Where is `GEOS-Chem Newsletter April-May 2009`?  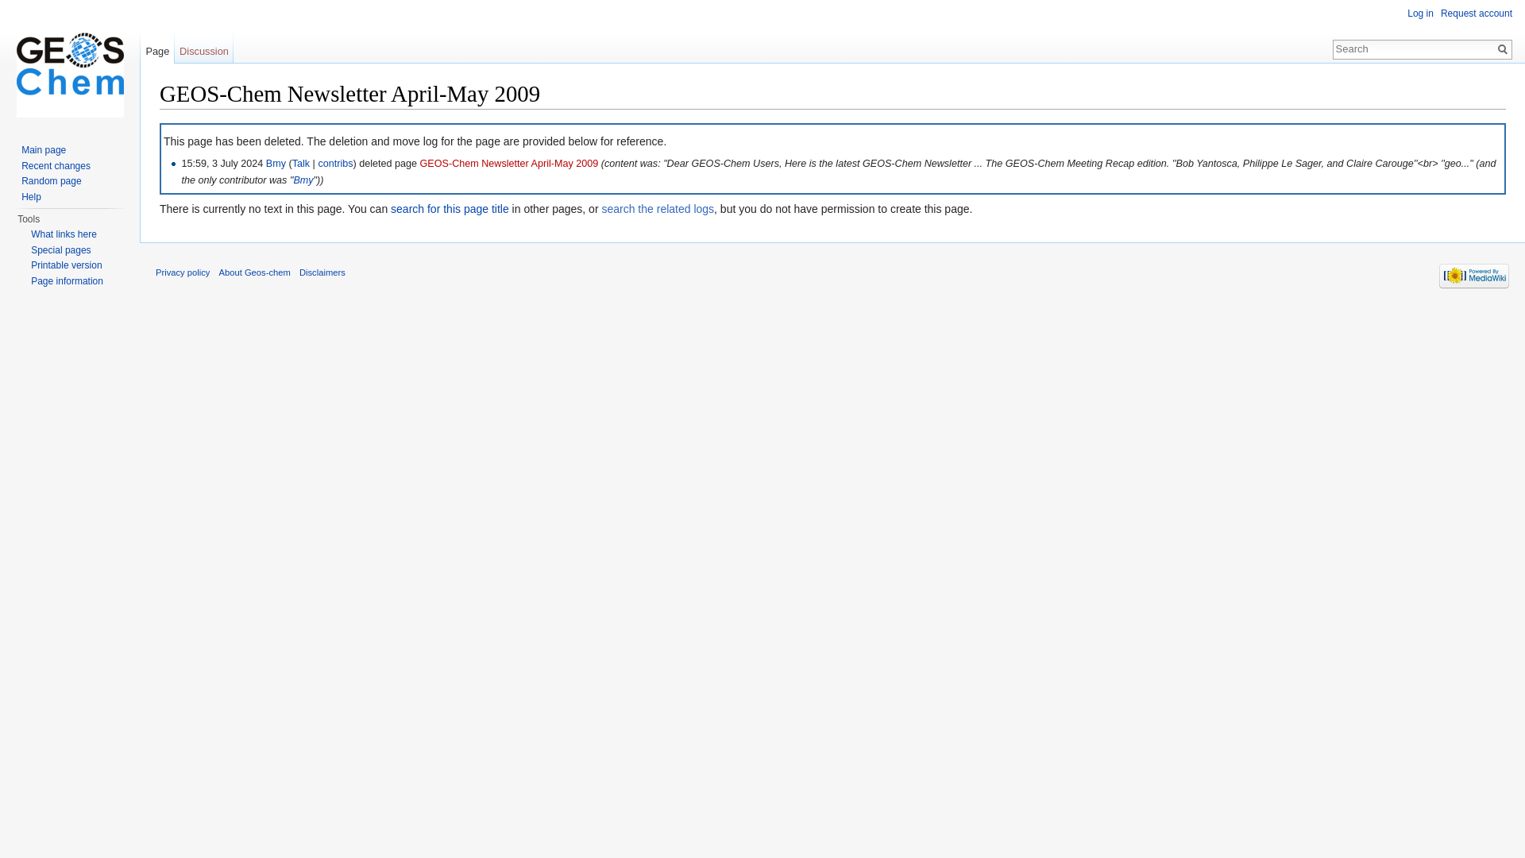 GEOS-Chem Newsletter April-May 2009 is located at coordinates (510, 163).